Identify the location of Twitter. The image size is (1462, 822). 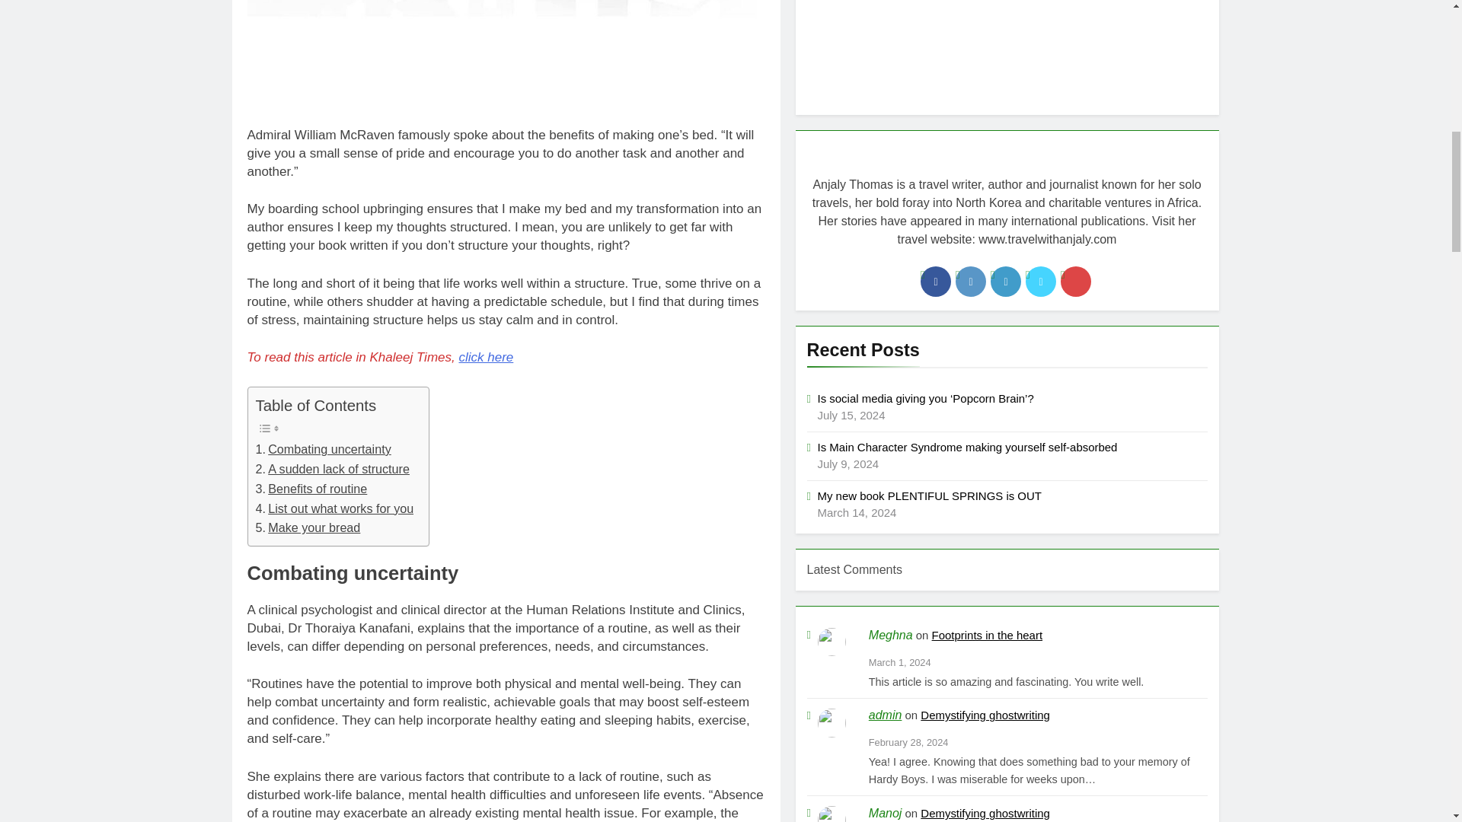
(1040, 281).